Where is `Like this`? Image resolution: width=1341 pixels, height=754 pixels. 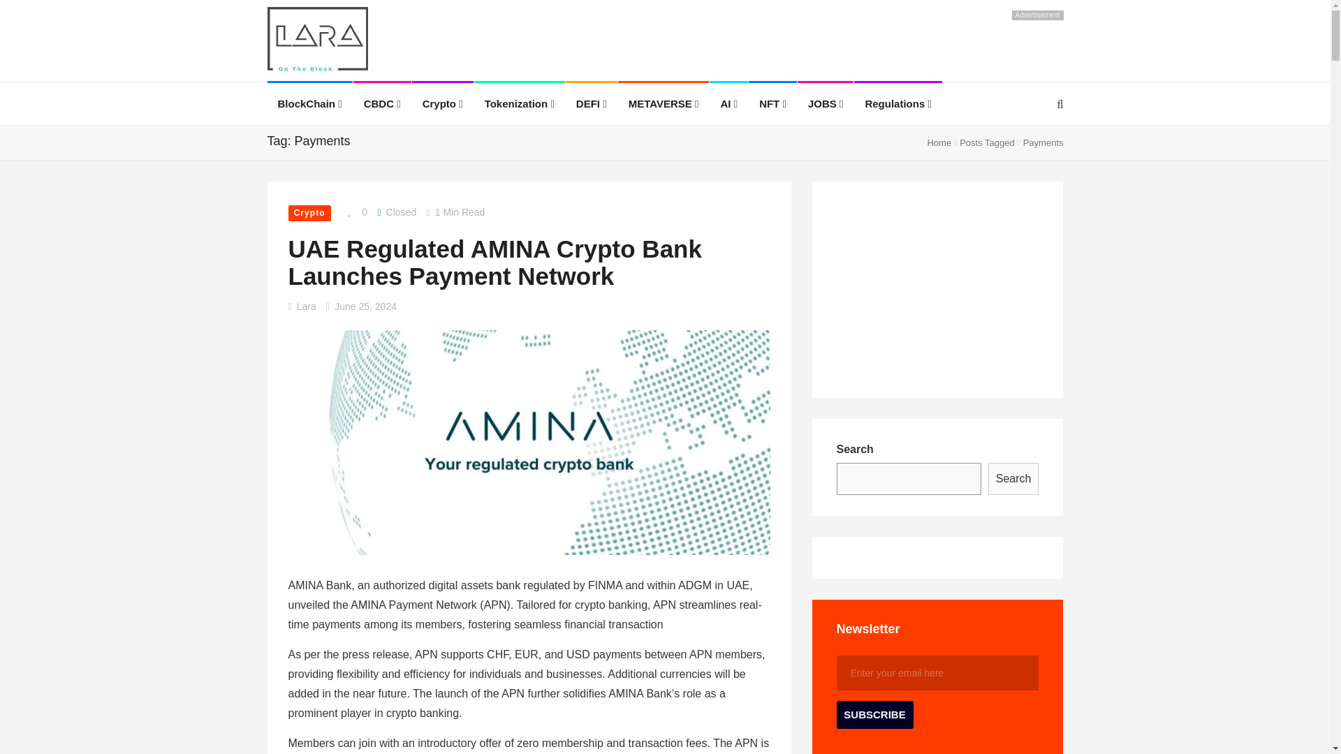 Like this is located at coordinates (353, 212).